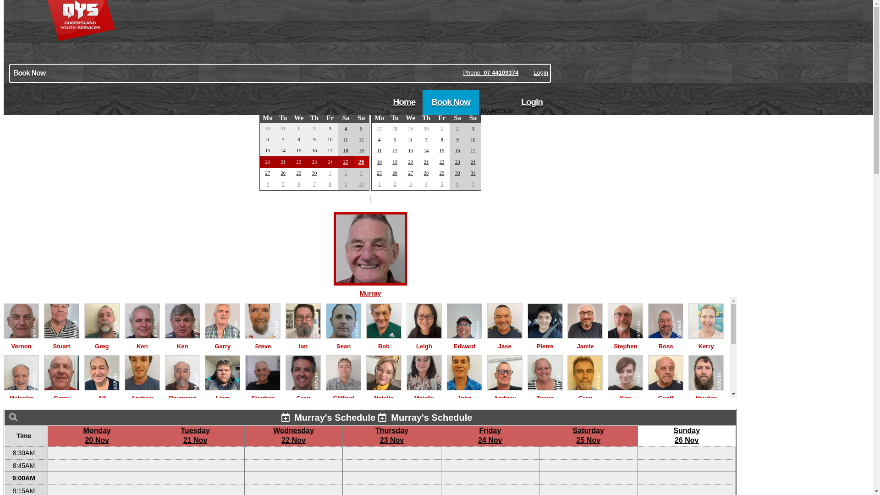 This screenshot has height=495, width=880. I want to click on Murray
Manual/Auto, so click(370, 289).